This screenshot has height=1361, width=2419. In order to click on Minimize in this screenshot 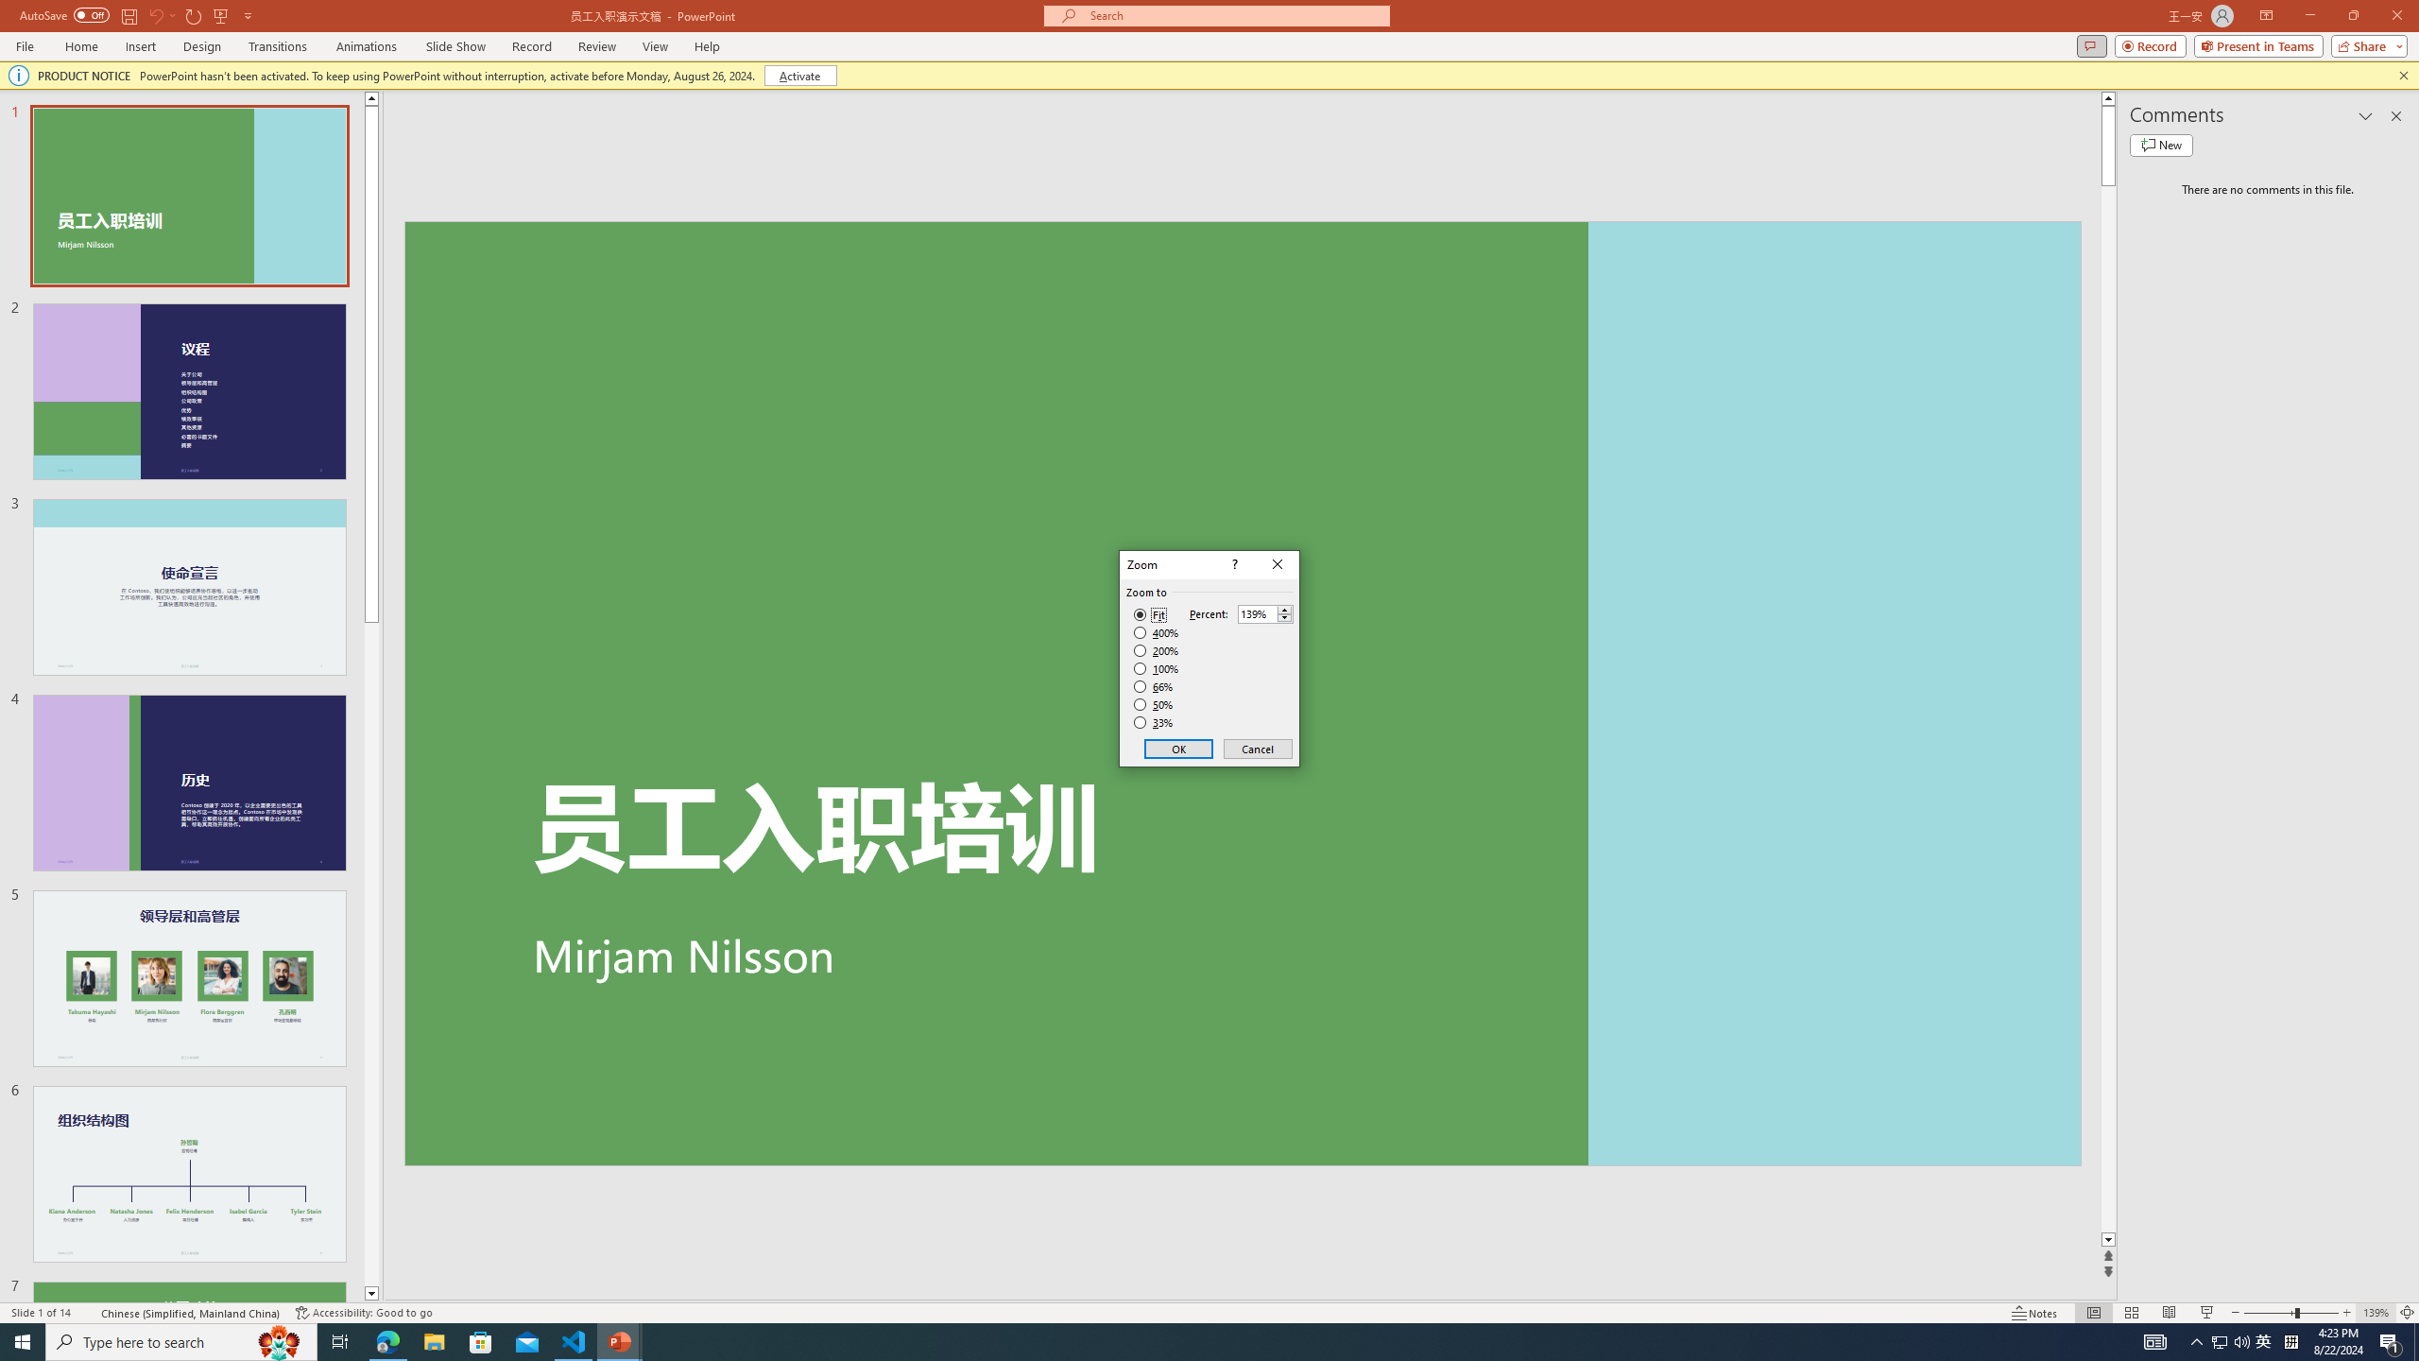, I will do `click(2309, 16)`.